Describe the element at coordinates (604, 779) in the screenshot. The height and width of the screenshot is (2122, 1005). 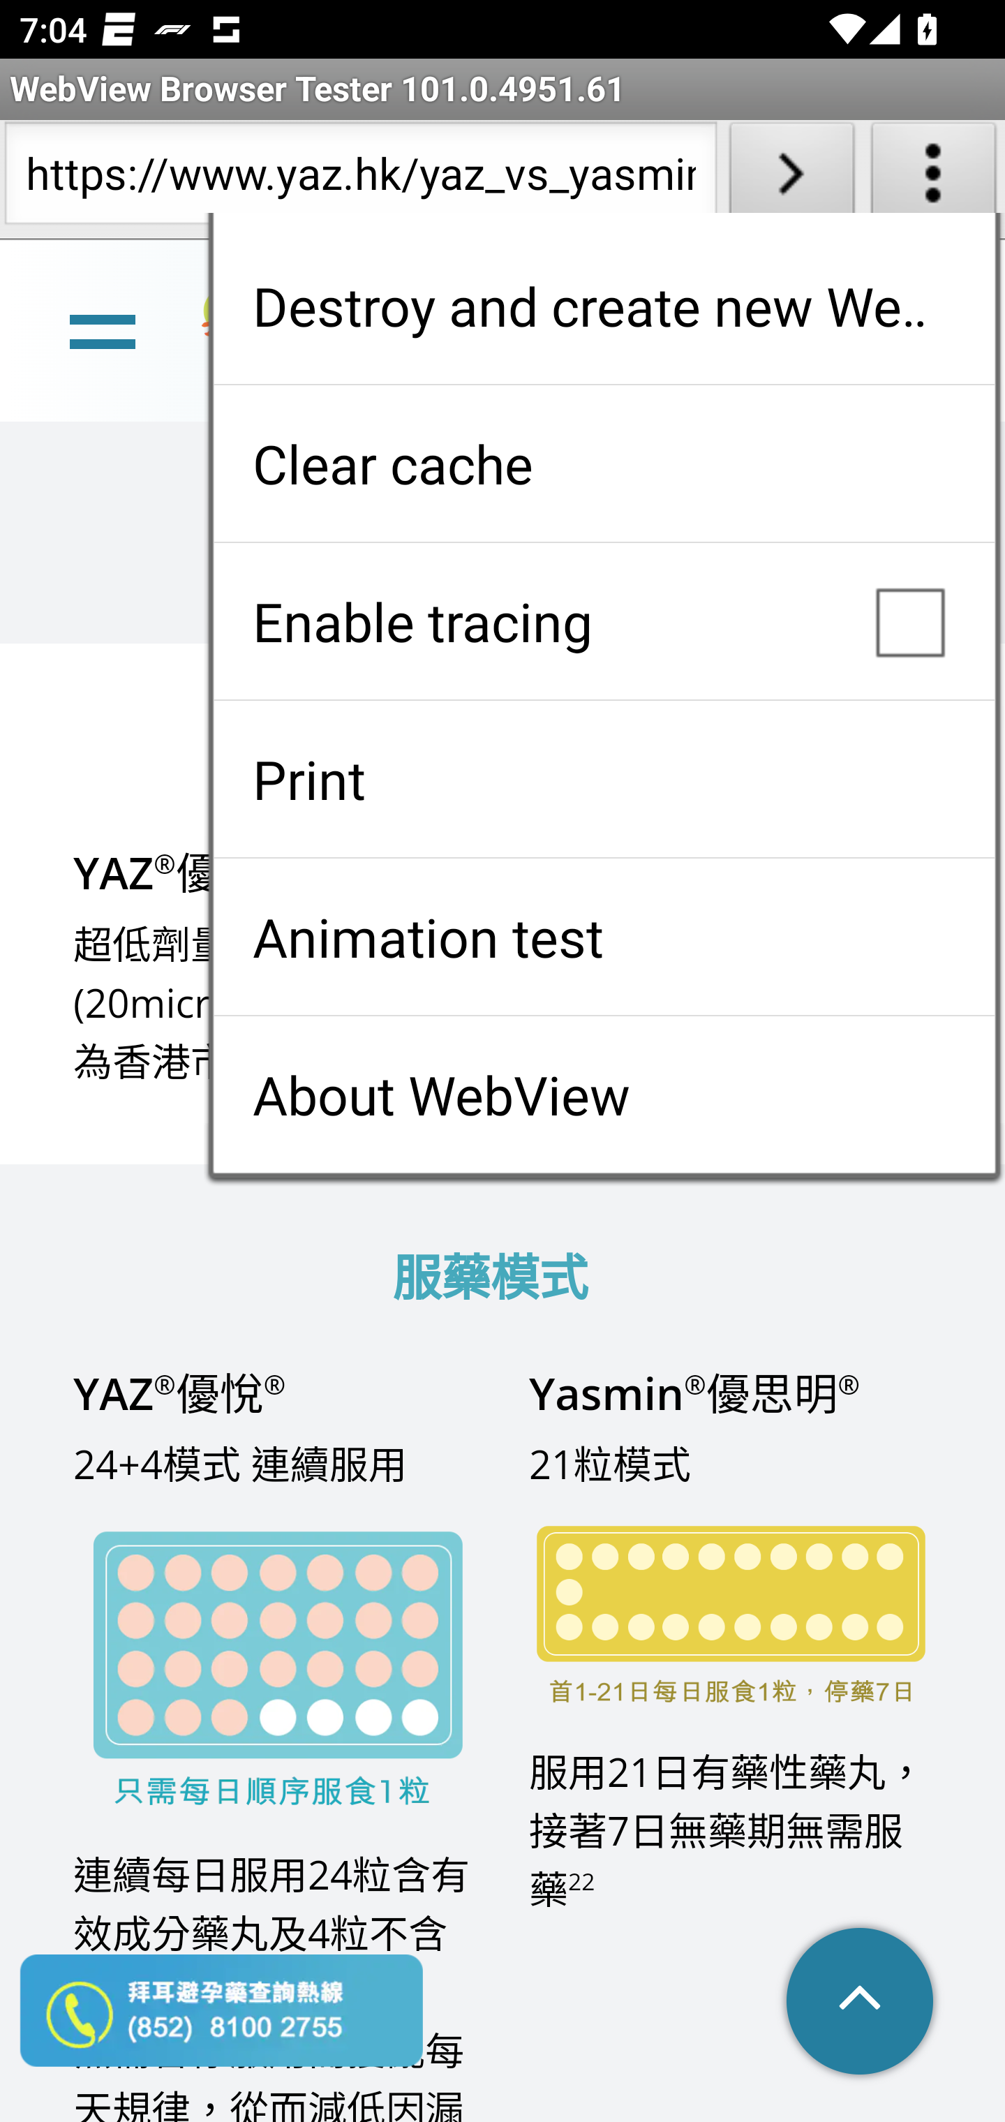
I see `Print` at that location.